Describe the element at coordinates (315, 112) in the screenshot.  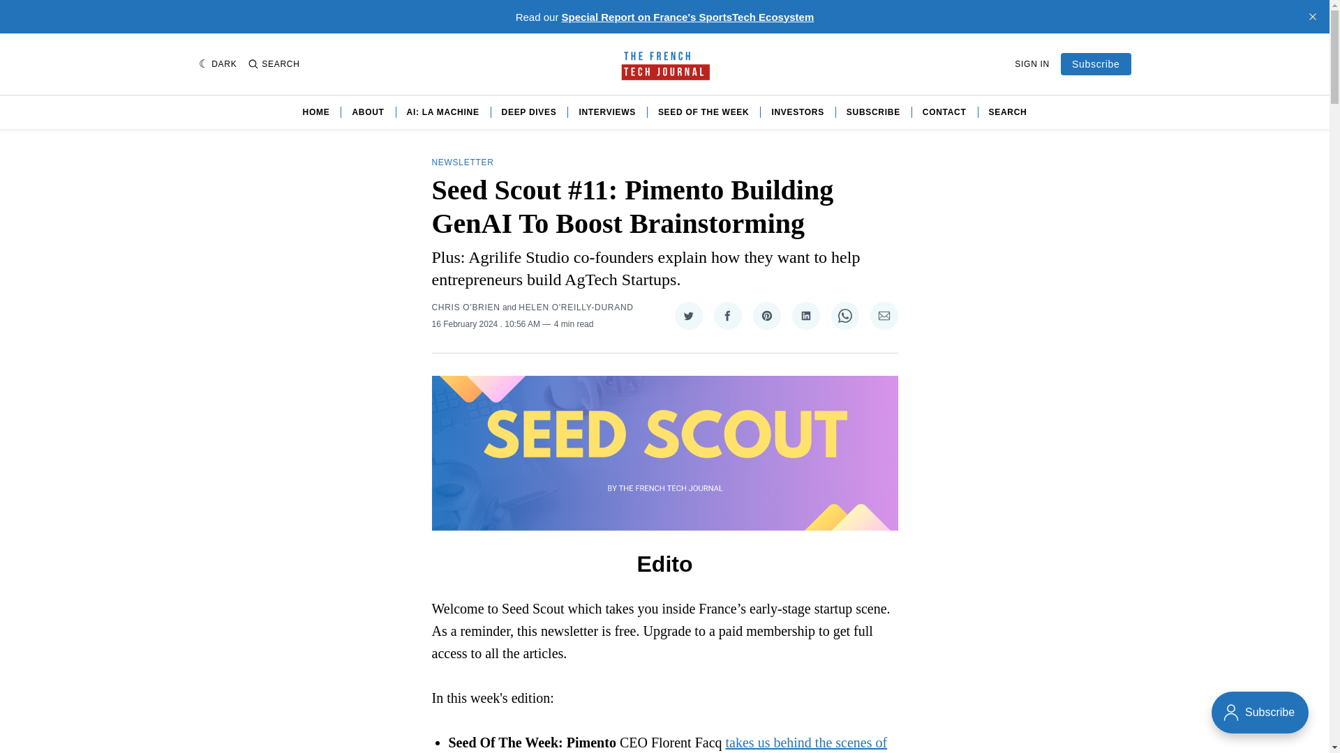
I see `HOME` at that location.